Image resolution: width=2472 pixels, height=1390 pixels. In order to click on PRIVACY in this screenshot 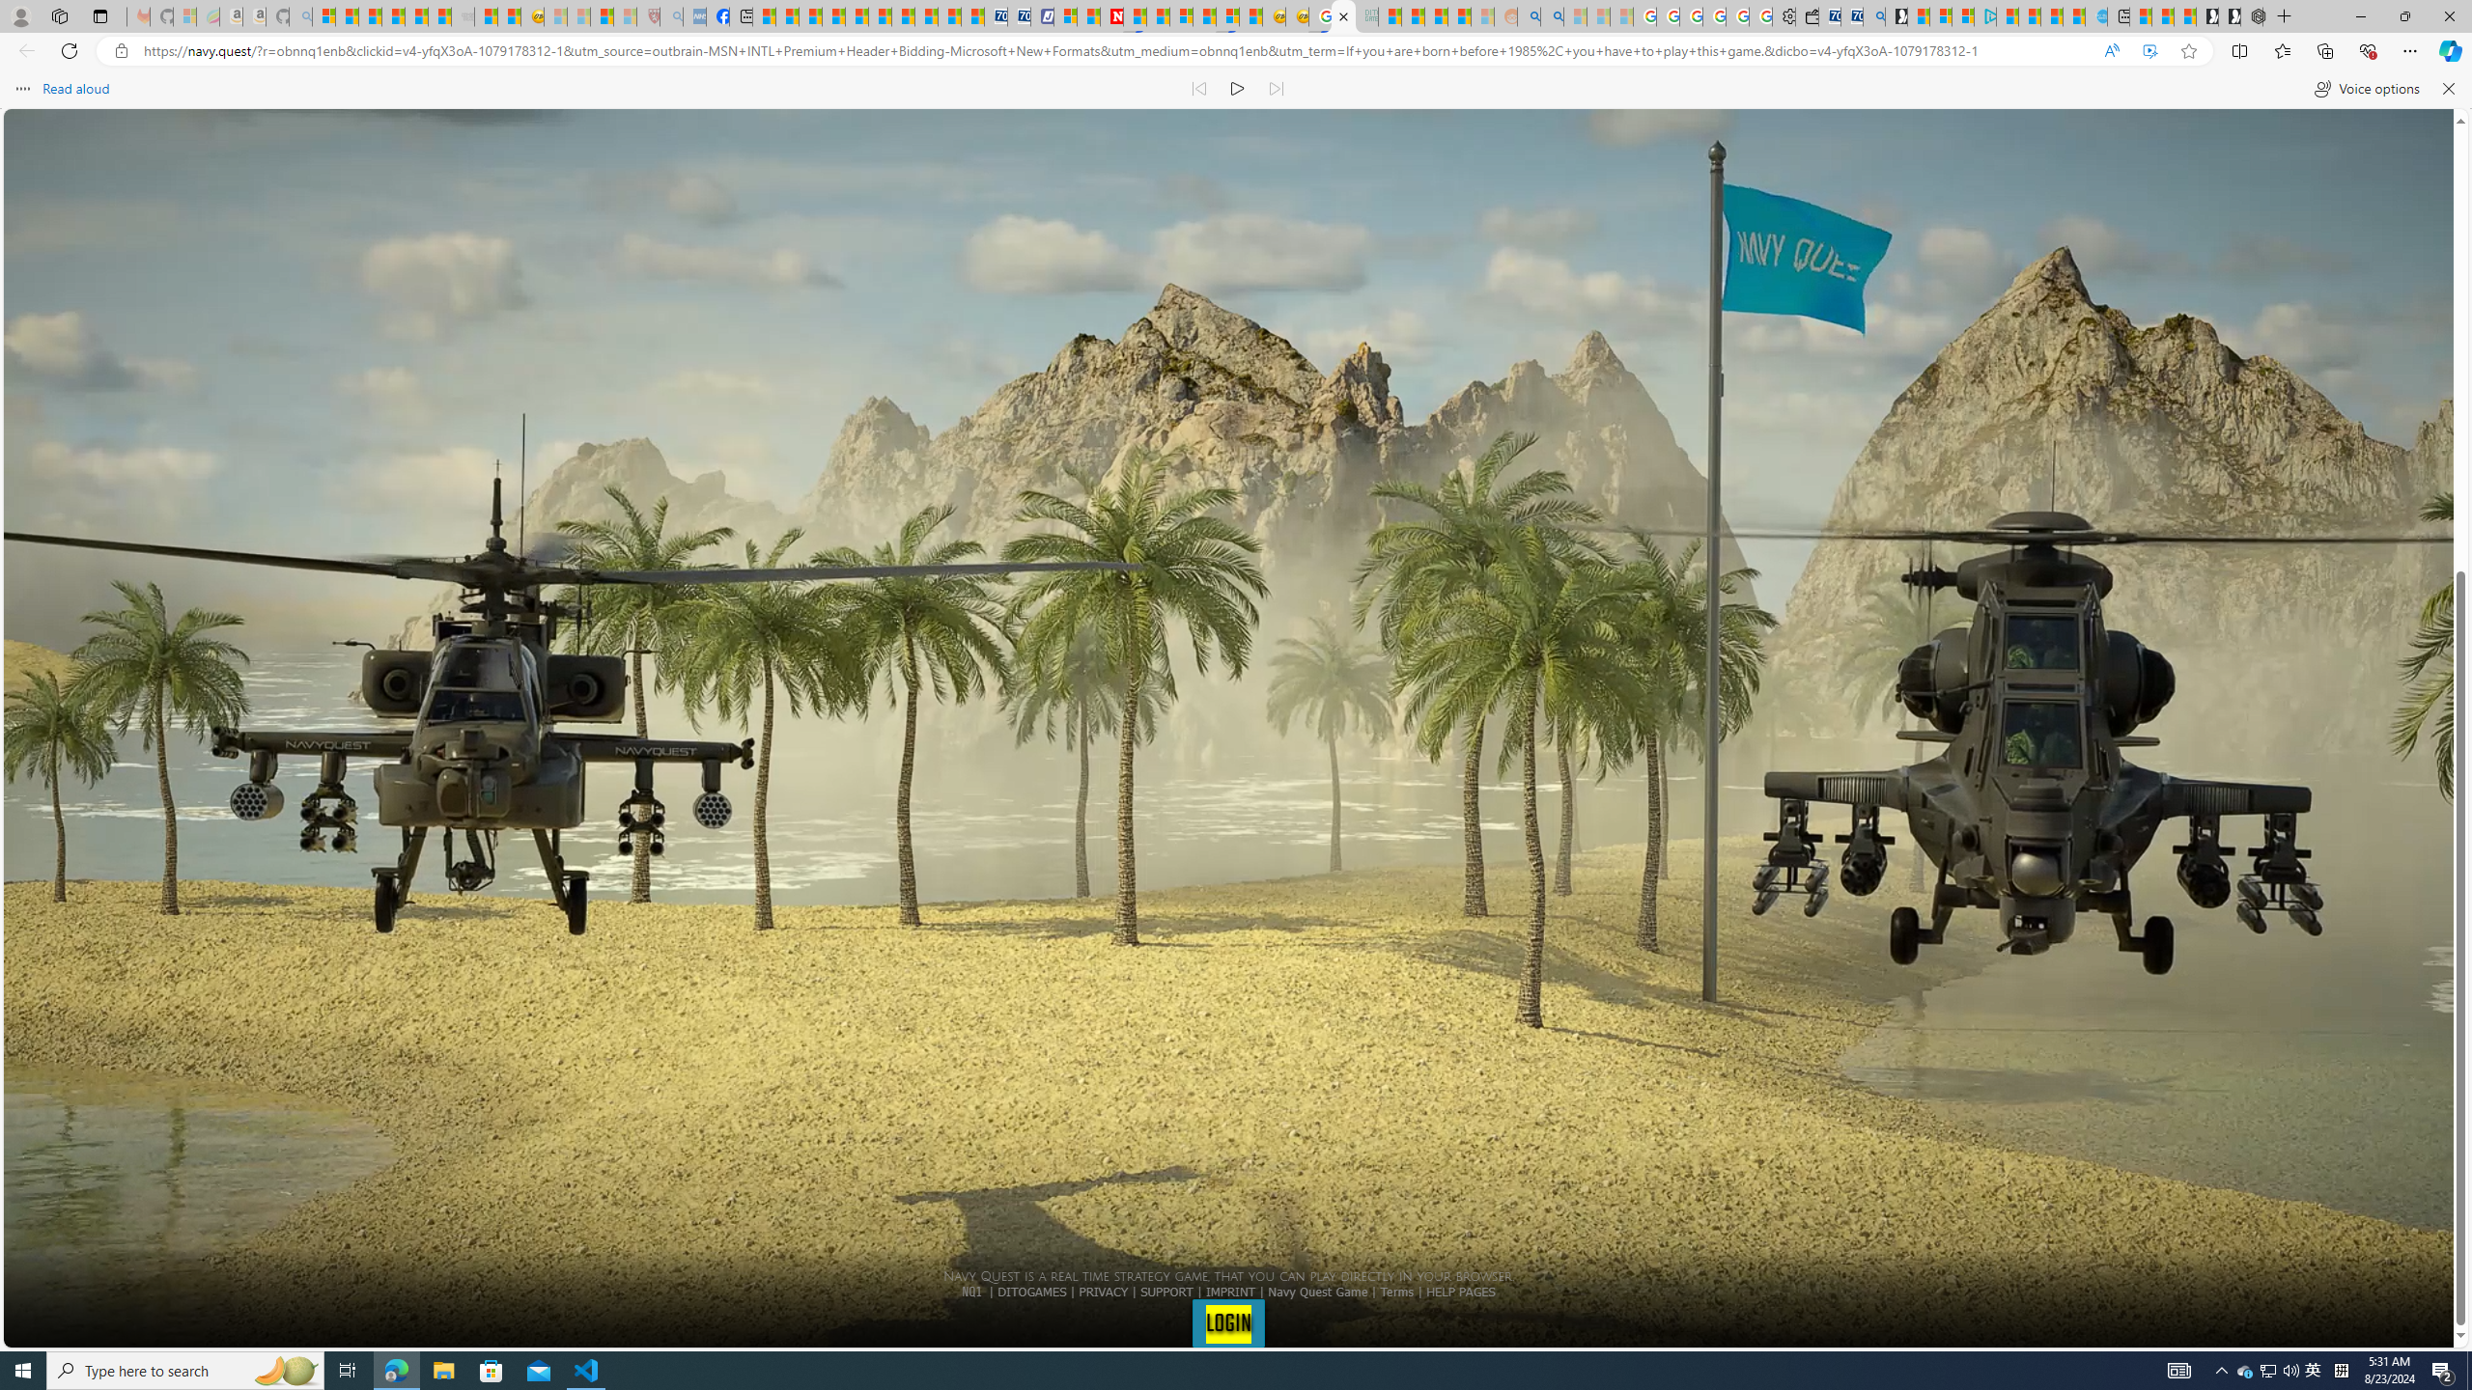, I will do `click(1103, 1292)`.